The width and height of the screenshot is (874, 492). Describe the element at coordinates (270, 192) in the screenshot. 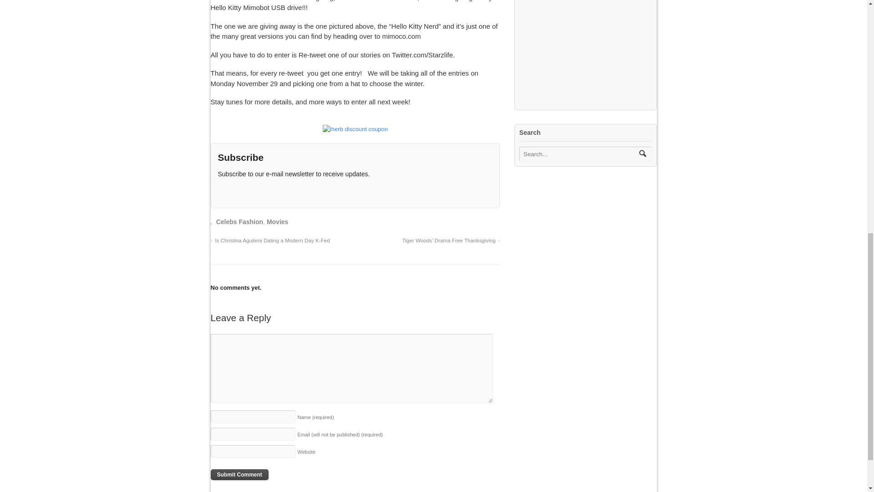

I see `YouTube` at that location.